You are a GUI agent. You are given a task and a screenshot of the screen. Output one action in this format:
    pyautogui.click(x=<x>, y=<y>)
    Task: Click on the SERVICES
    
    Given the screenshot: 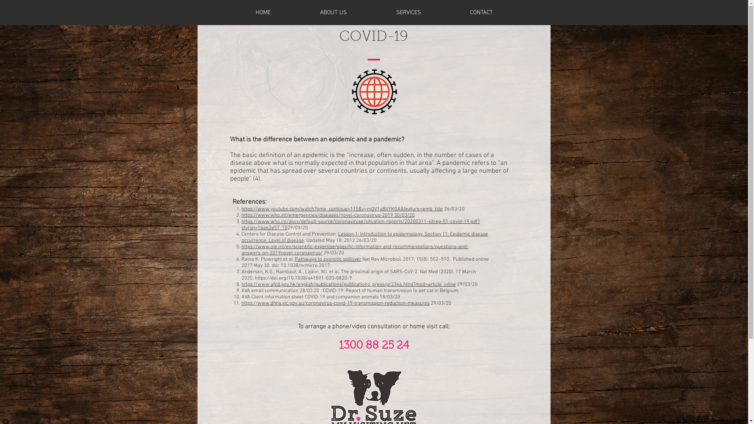 What is the action you would take?
    pyautogui.click(x=408, y=13)
    